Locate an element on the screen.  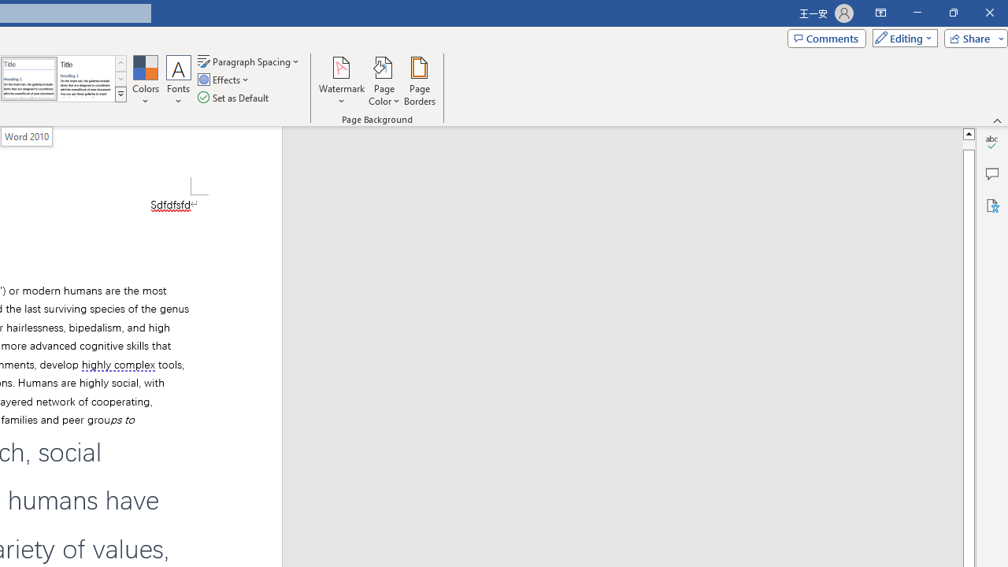
Accessibility is located at coordinates (992, 205).